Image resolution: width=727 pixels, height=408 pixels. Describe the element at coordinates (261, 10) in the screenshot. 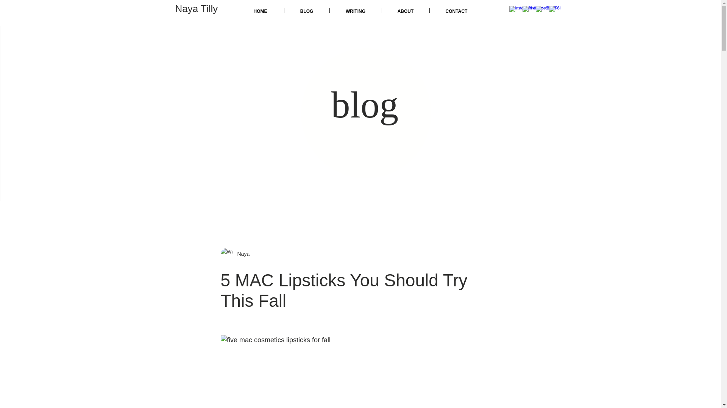

I see `HOME` at that location.